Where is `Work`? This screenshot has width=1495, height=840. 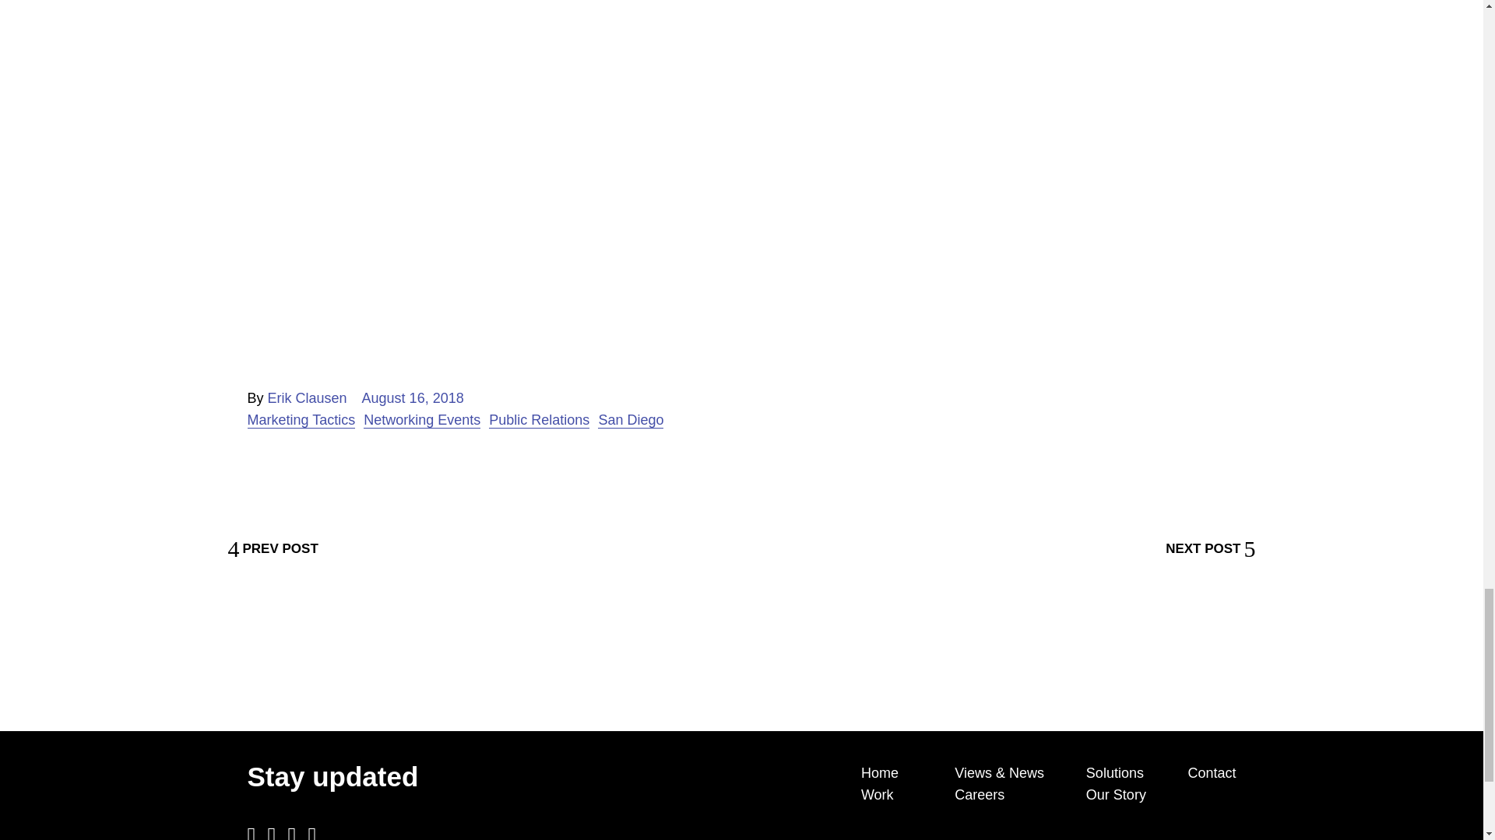
Work is located at coordinates (877, 795).